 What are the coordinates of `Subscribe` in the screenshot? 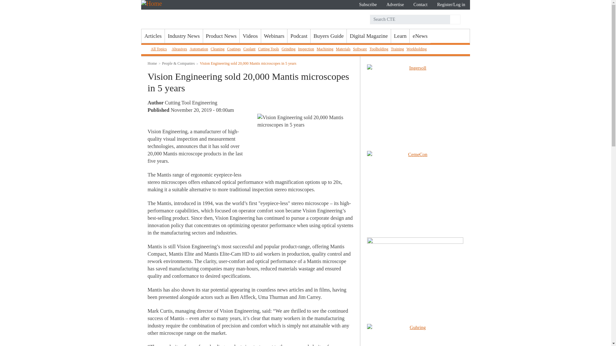 It's located at (368, 5).